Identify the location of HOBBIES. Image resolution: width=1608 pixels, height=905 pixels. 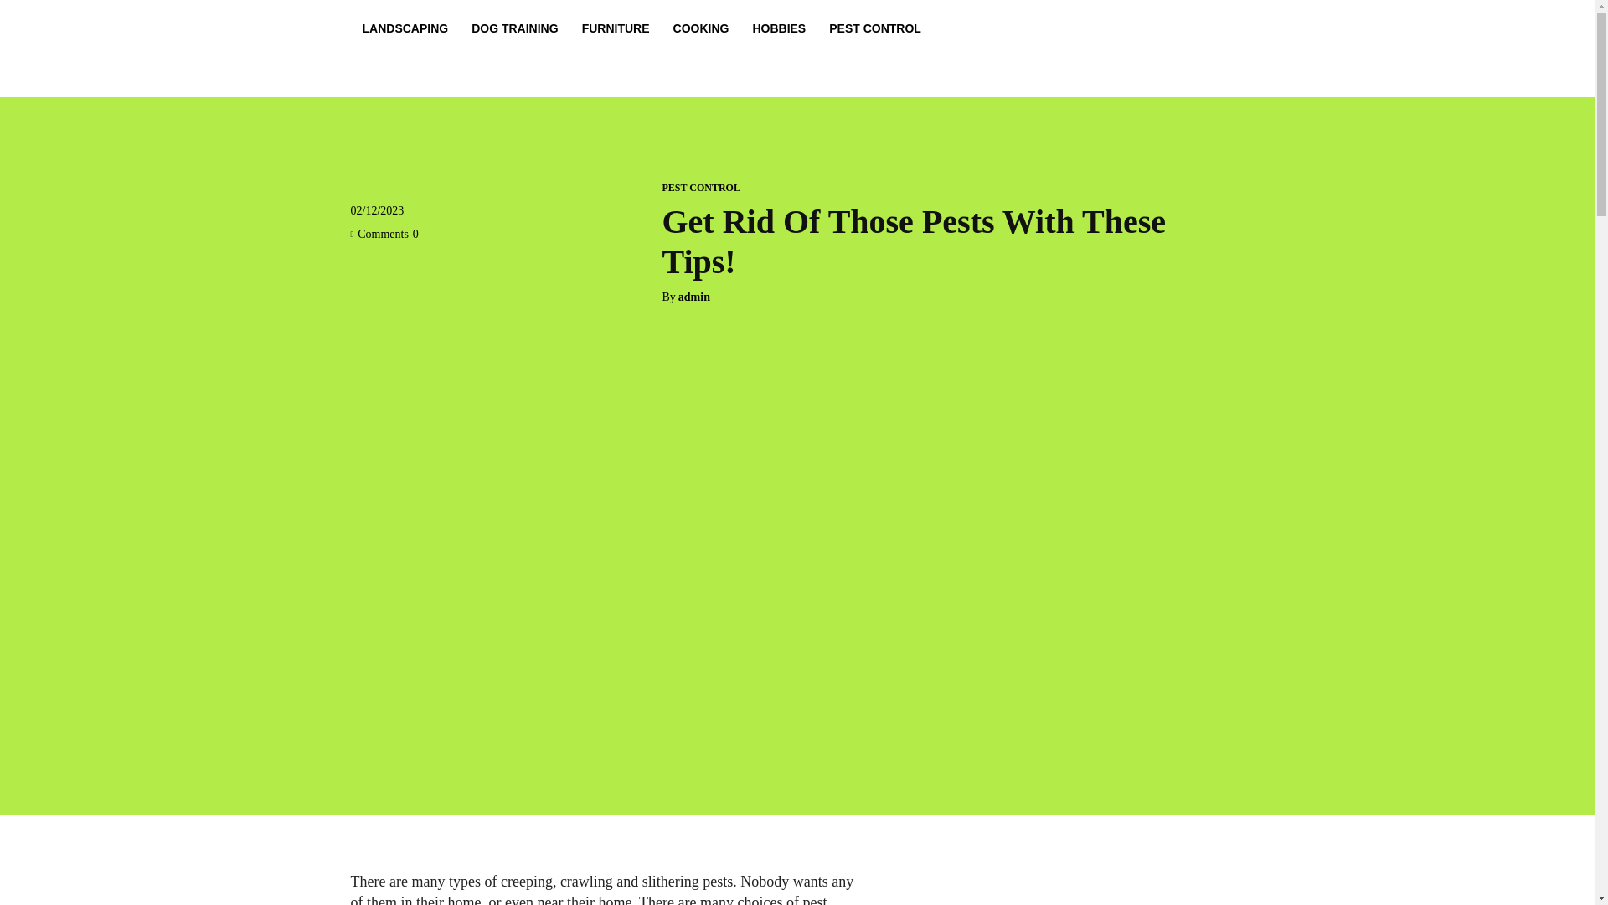
(778, 28).